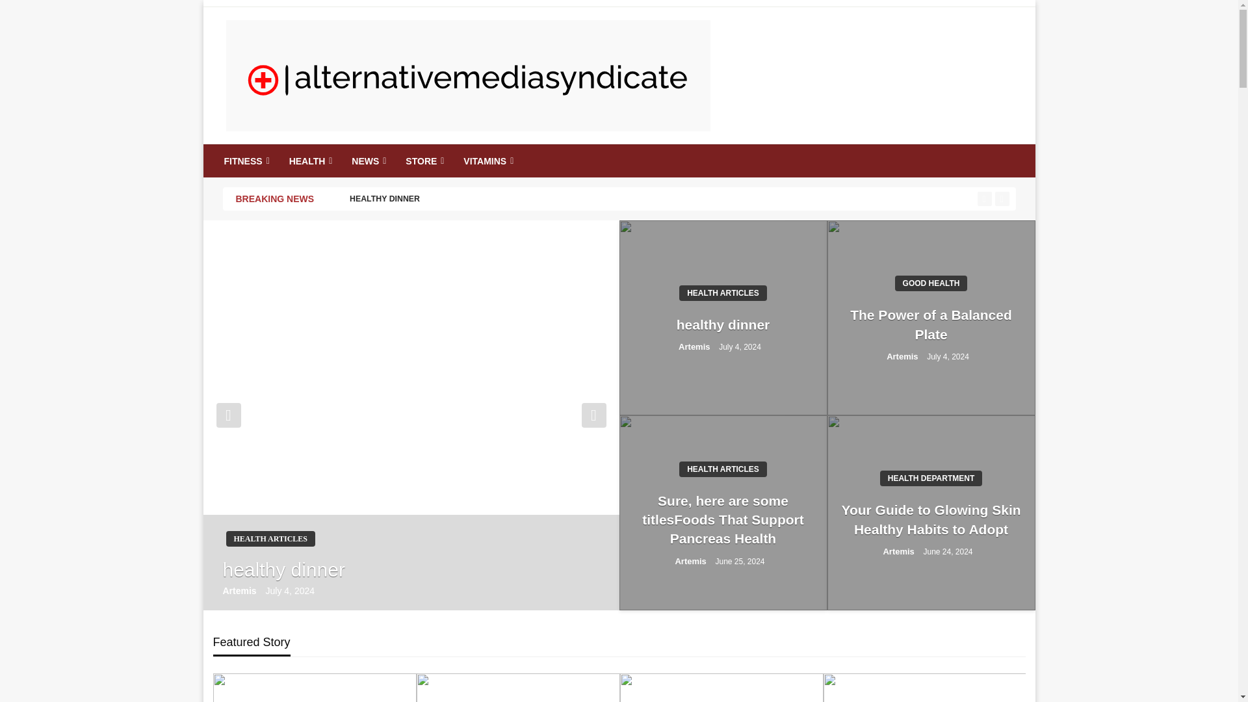 This screenshot has height=702, width=1248. Describe the element at coordinates (246, 161) in the screenshot. I see `FITNESS` at that location.